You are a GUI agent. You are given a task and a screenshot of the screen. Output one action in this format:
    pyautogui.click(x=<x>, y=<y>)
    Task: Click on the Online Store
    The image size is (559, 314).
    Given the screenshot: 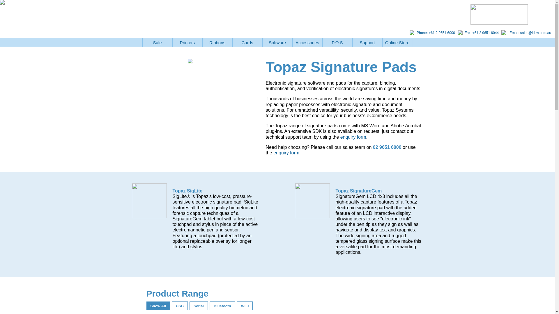 What is the action you would take?
    pyautogui.click(x=397, y=42)
    